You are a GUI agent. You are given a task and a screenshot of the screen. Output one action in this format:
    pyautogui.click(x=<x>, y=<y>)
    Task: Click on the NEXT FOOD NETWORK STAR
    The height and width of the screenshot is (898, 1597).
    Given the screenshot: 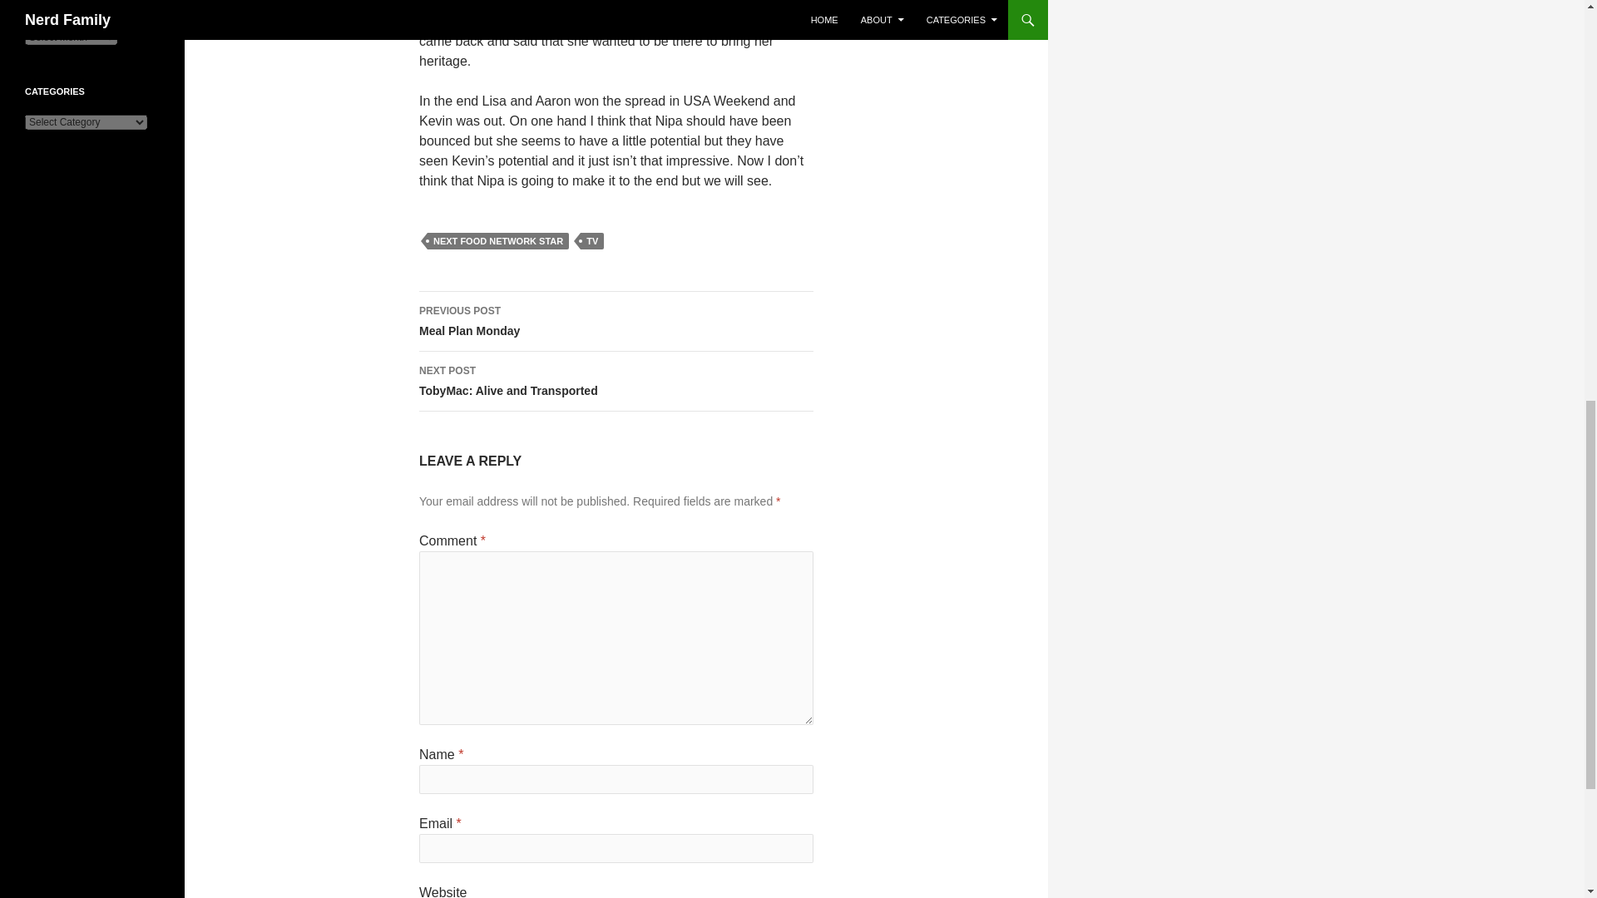 What is the action you would take?
    pyautogui.click(x=616, y=322)
    